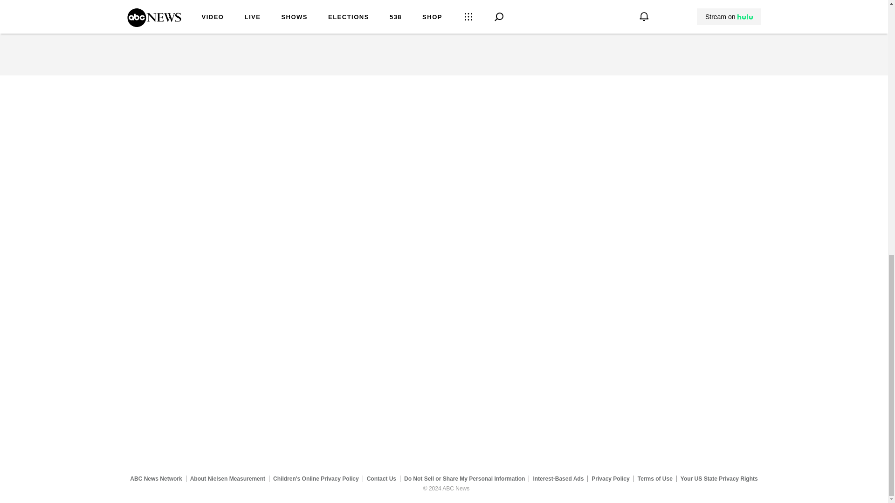  I want to click on Contact Us, so click(381, 478).